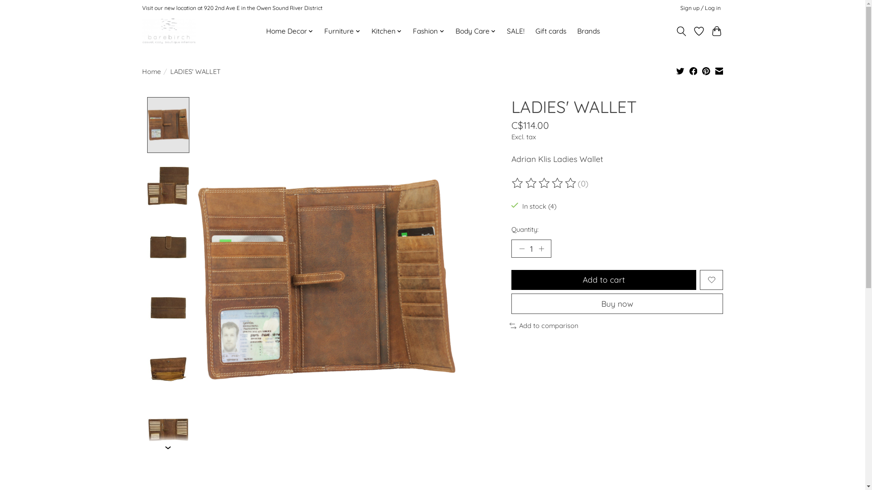 The width and height of the screenshot is (872, 490). What do you see at coordinates (694, 72) in the screenshot?
I see `Share on Facebook` at bounding box center [694, 72].